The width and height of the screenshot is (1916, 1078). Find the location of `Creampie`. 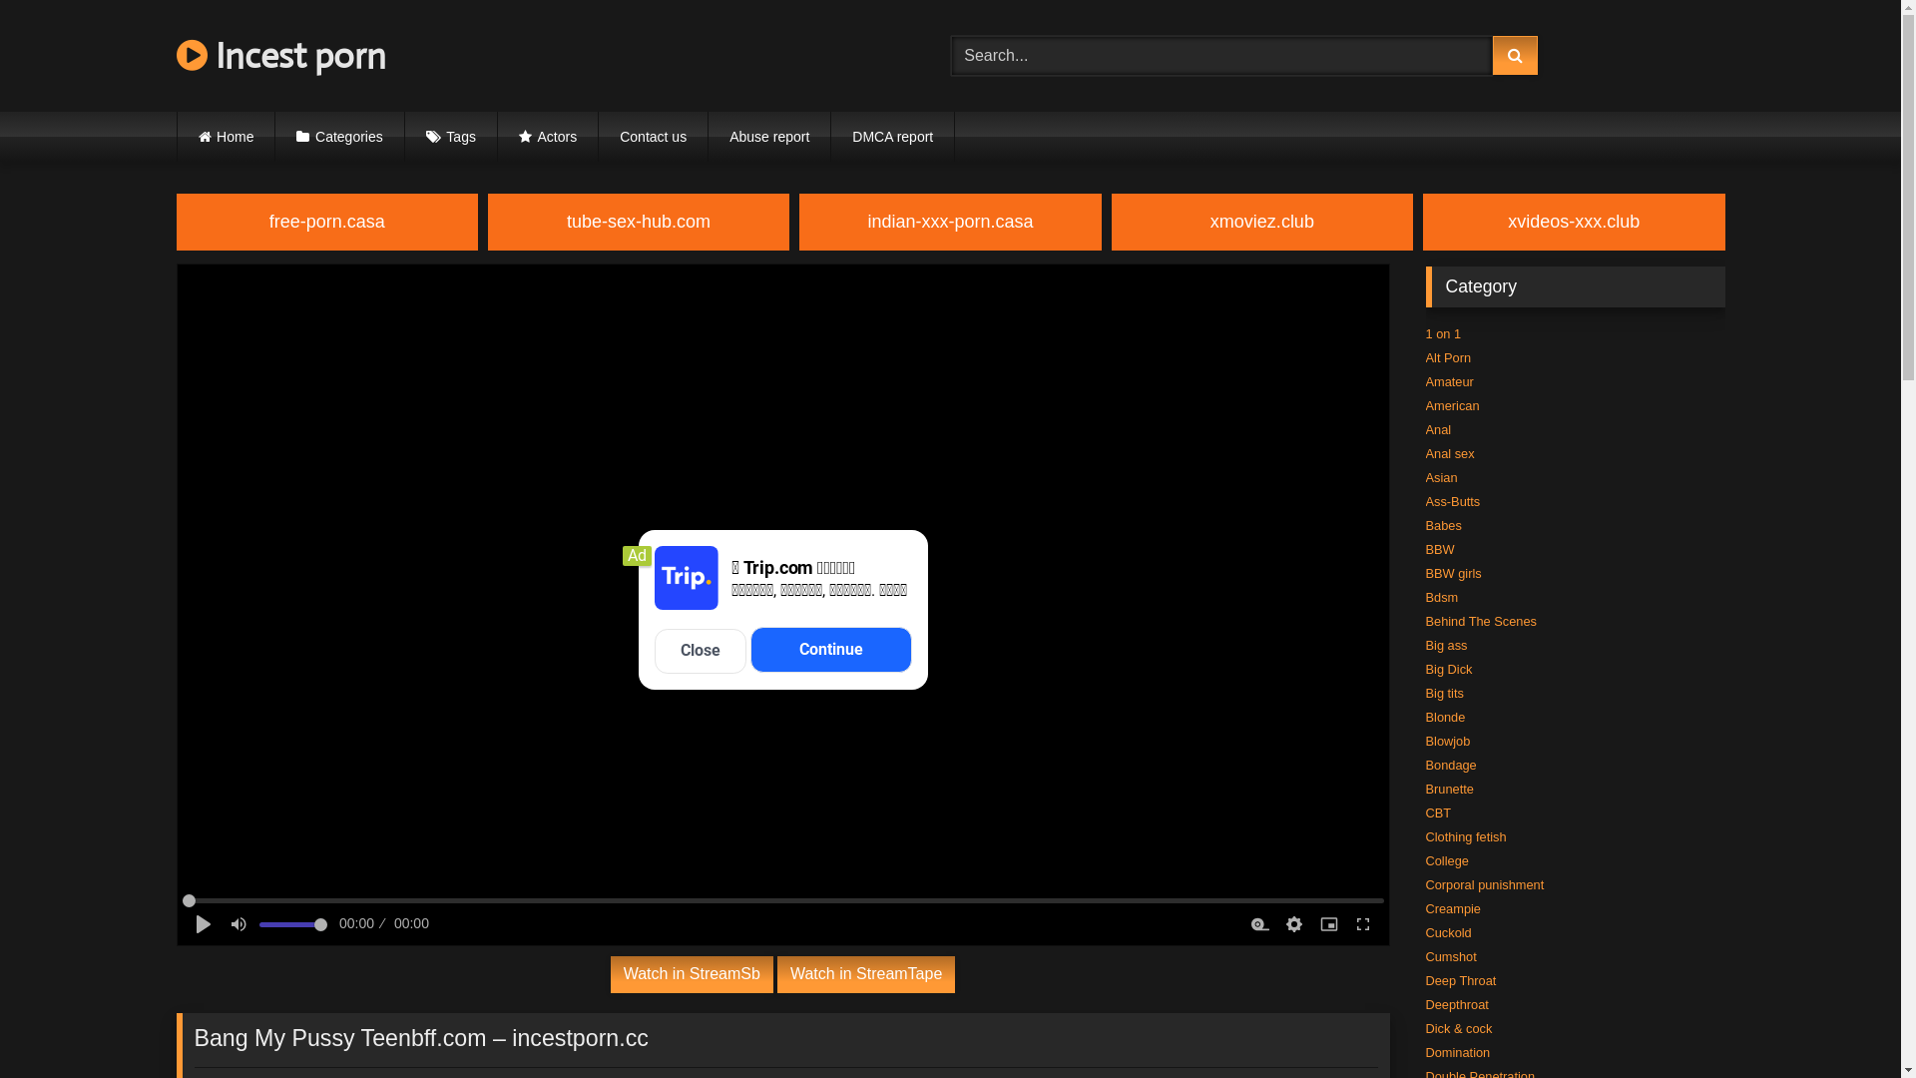

Creampie is located at coordinates (1453, 908).